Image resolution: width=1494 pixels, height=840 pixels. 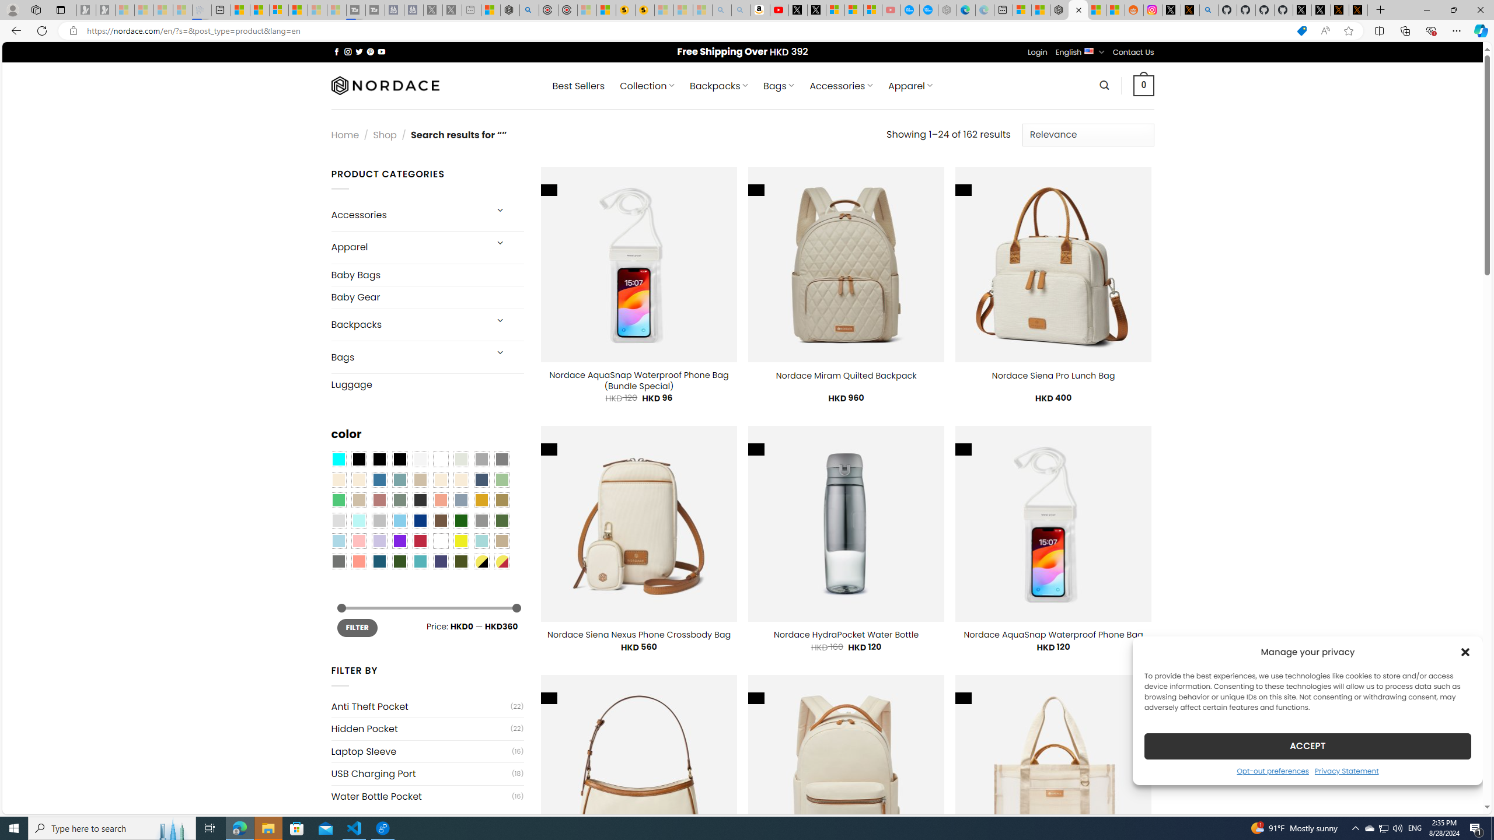 I want to click on The most popular Google 'how to' searches, so click(x=928, y=10).